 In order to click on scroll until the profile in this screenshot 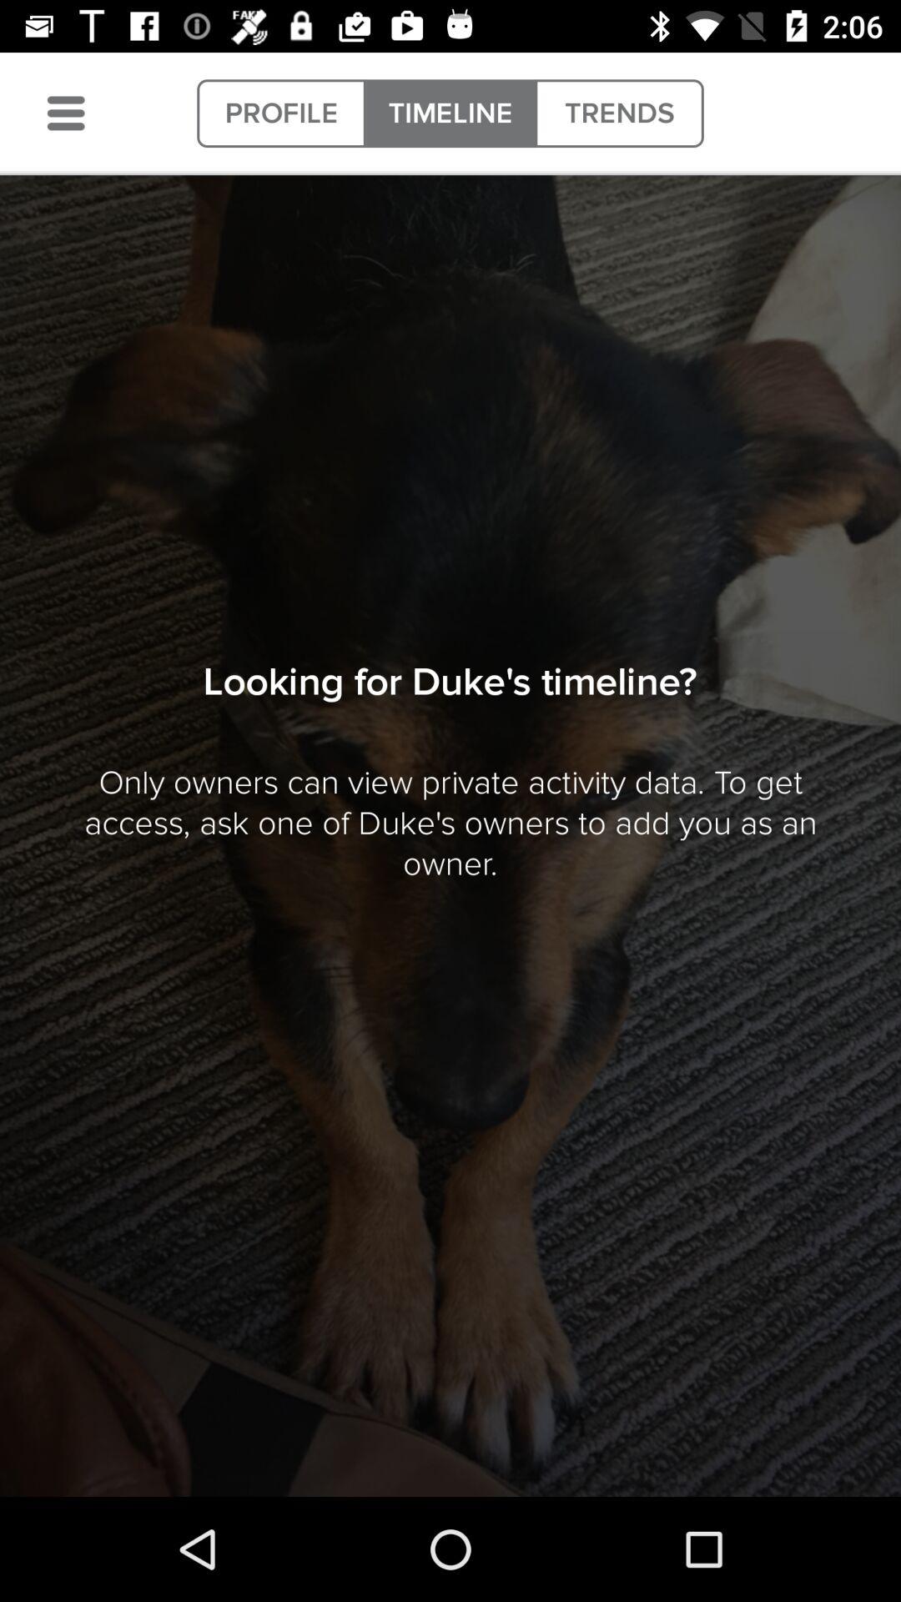, I will do `click(281, 113)`.